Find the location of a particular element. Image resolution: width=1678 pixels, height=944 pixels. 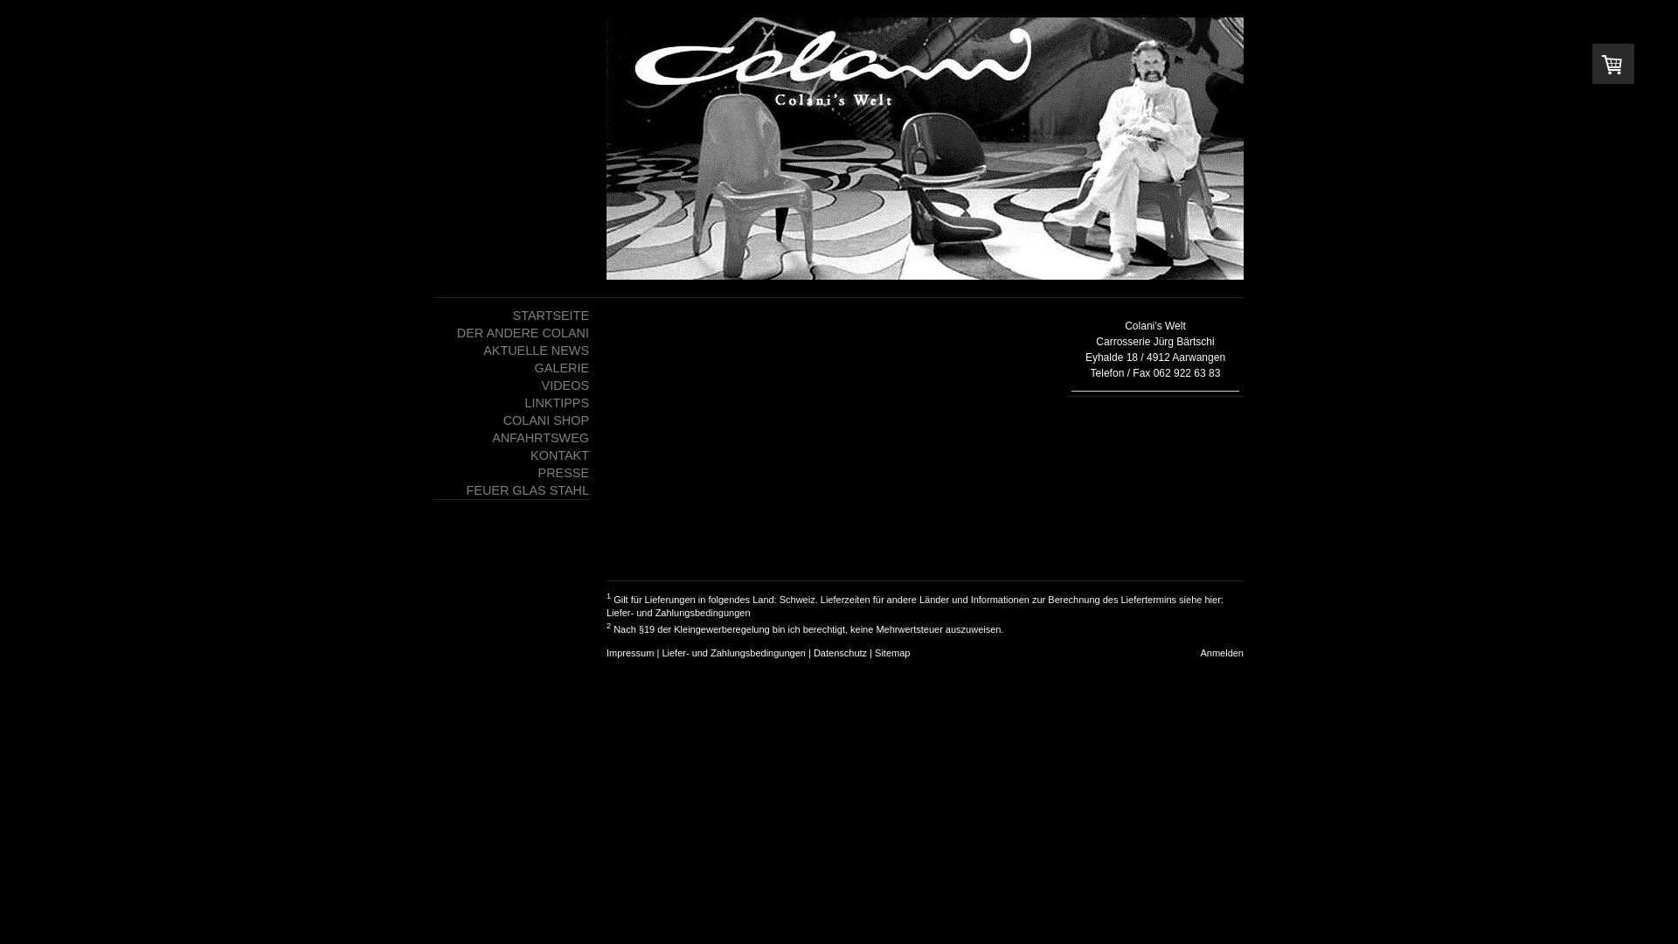

KONTAKT is located at coordinates (512, 455).